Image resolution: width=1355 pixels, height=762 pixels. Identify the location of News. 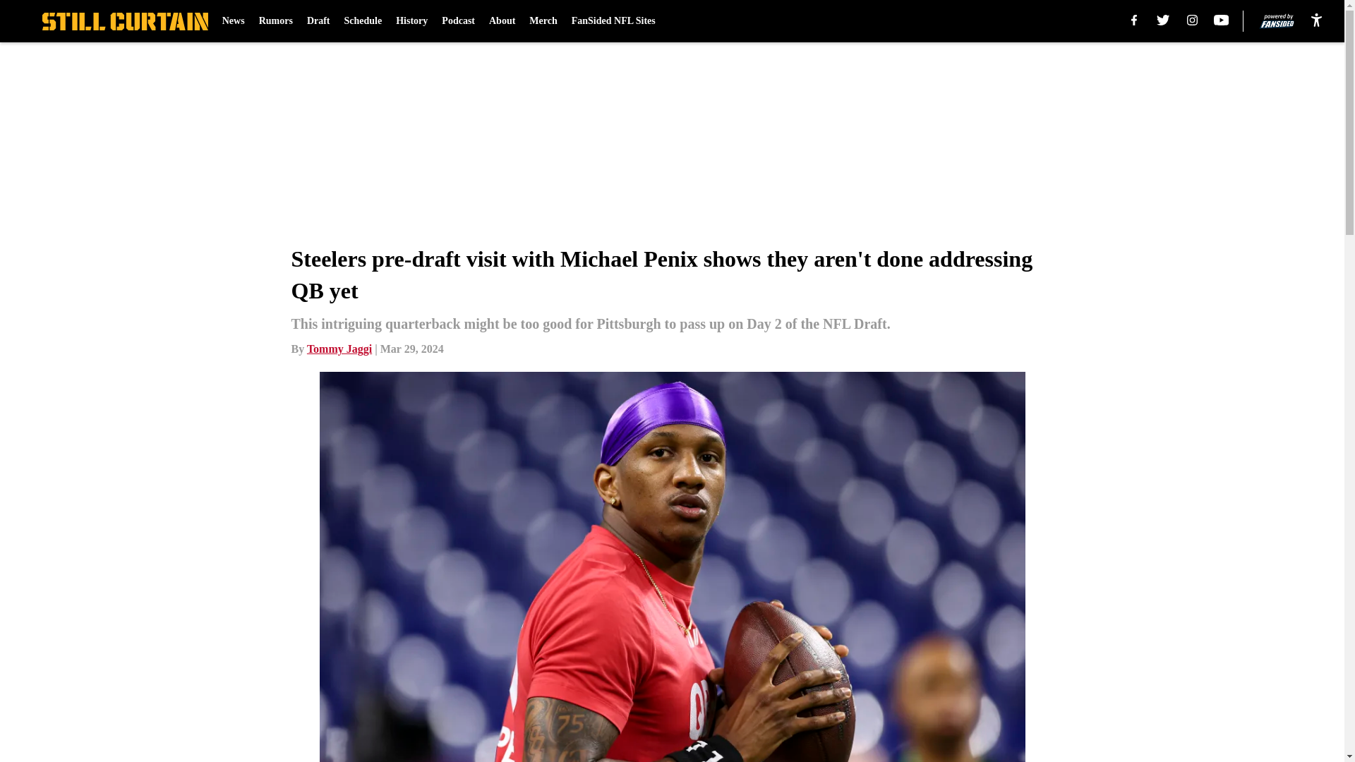
(233, 21).